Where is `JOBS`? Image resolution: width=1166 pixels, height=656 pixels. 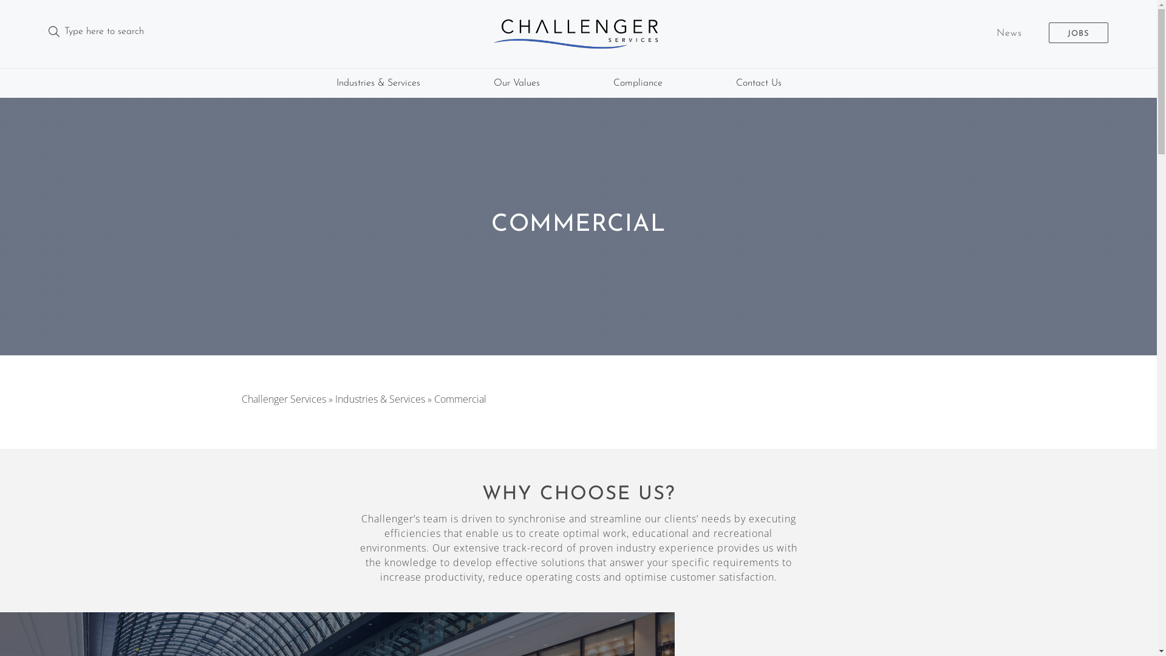
JOBS is located at coordinates (1079, 33).